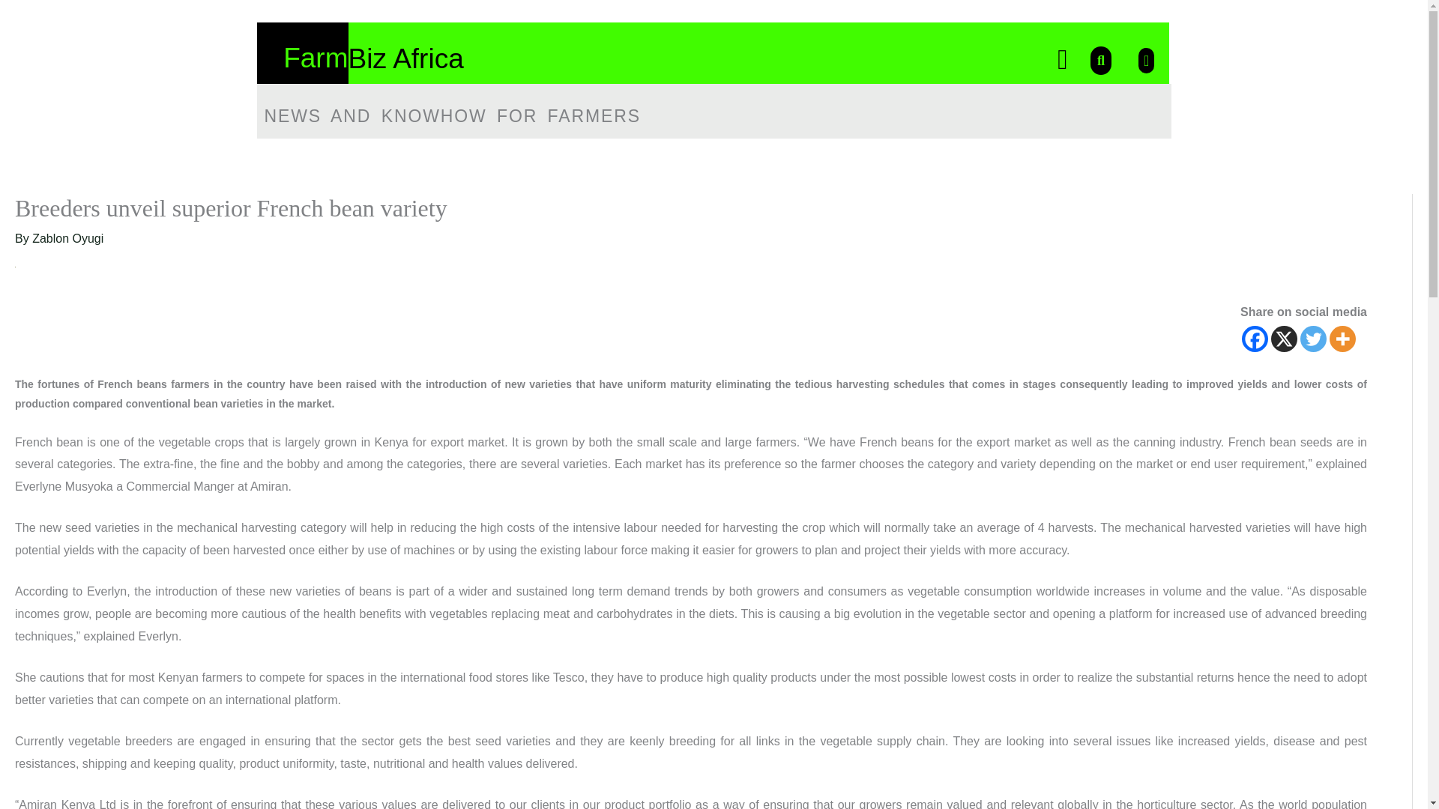 Image resolution: width=1439 pixels, height=809 pixels. I want to click on View all posts by Zablon Oyugi, so click(67, 238).